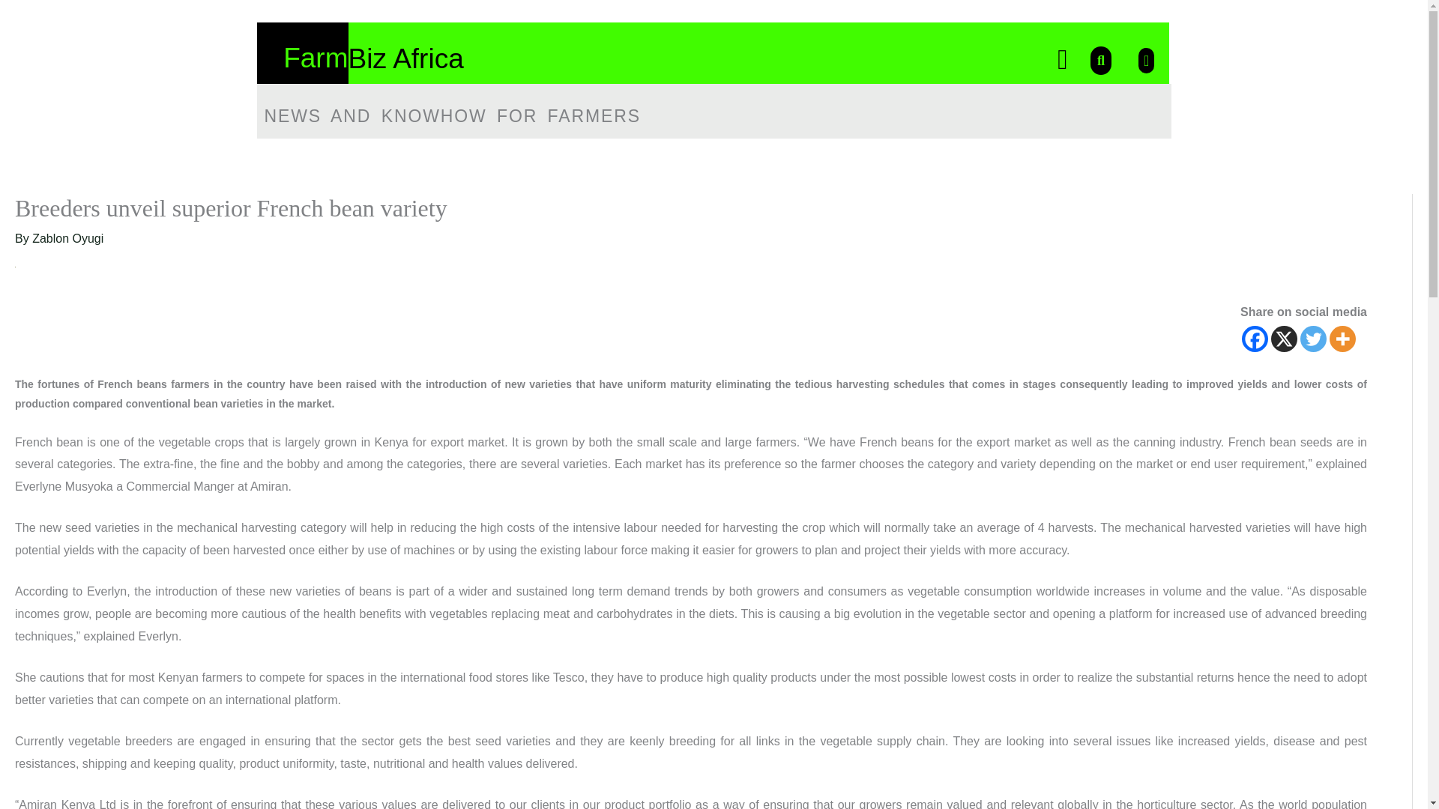 Image resolution: width=1439 pixels, height=809 pixels. I want to click on View all posts by Zablon Oyugi, so click(67, 238).